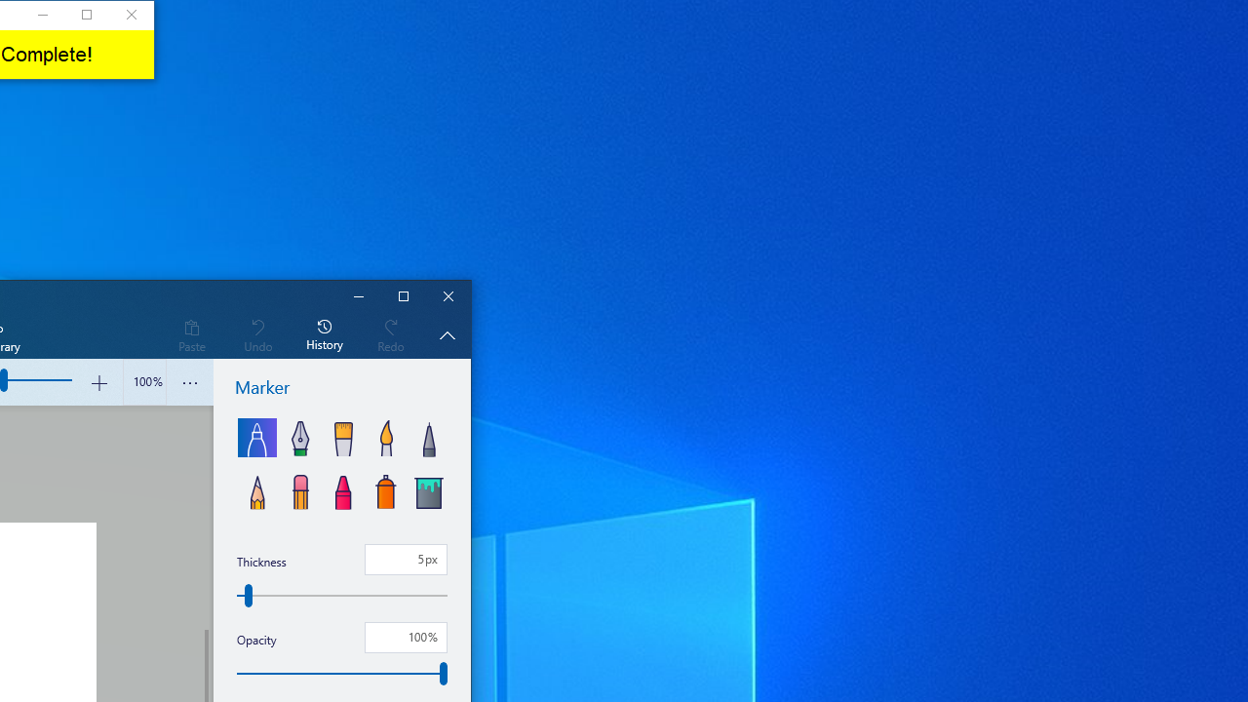  Describe the element at coordinates (386, 437) in the screenshot. I see `Watercolor` at that location.